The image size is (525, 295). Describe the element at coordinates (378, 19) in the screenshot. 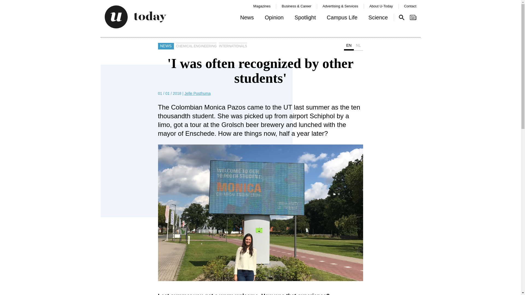

I see `Science` at that location.